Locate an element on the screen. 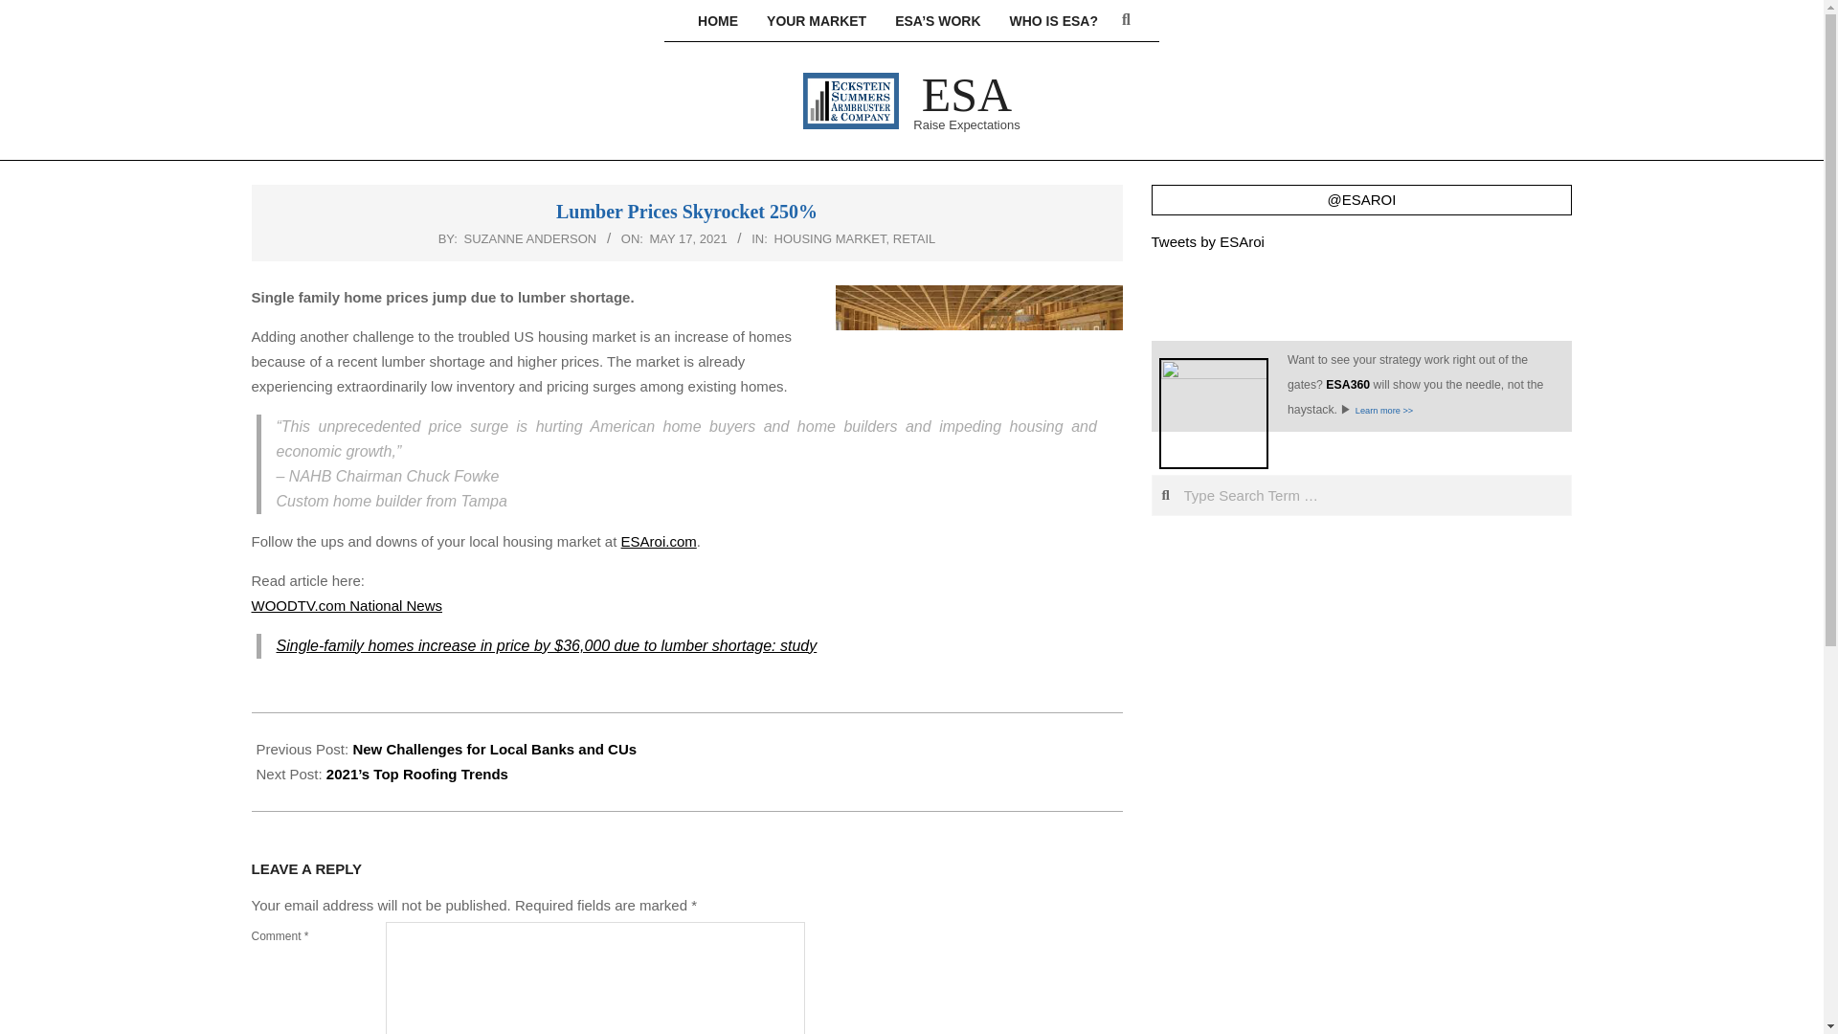 The height and width of the screenshot is (1034, 1838). New Challenges for Local Banks and CUs is located at coordinates (494, 749).